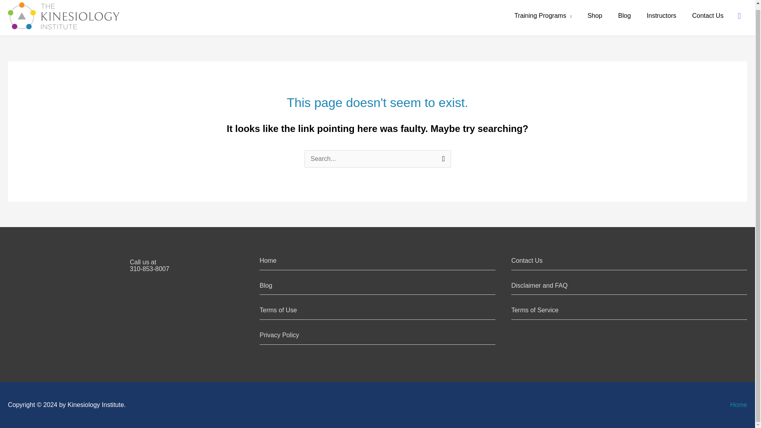 Image resolution: width=761 pixels, height=428 pixels. What do you see at coordinates (268, 261) in the screenshot?
I see `Kinesiology Courses and muscle testing` at bounding box center [268, 261].